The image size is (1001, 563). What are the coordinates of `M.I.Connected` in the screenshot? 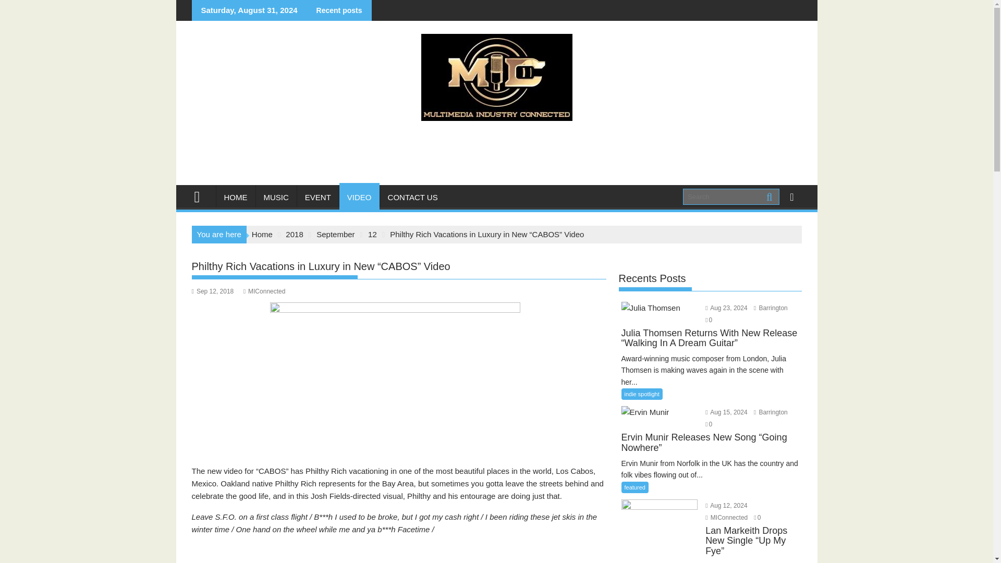 It's located at (201, 195).